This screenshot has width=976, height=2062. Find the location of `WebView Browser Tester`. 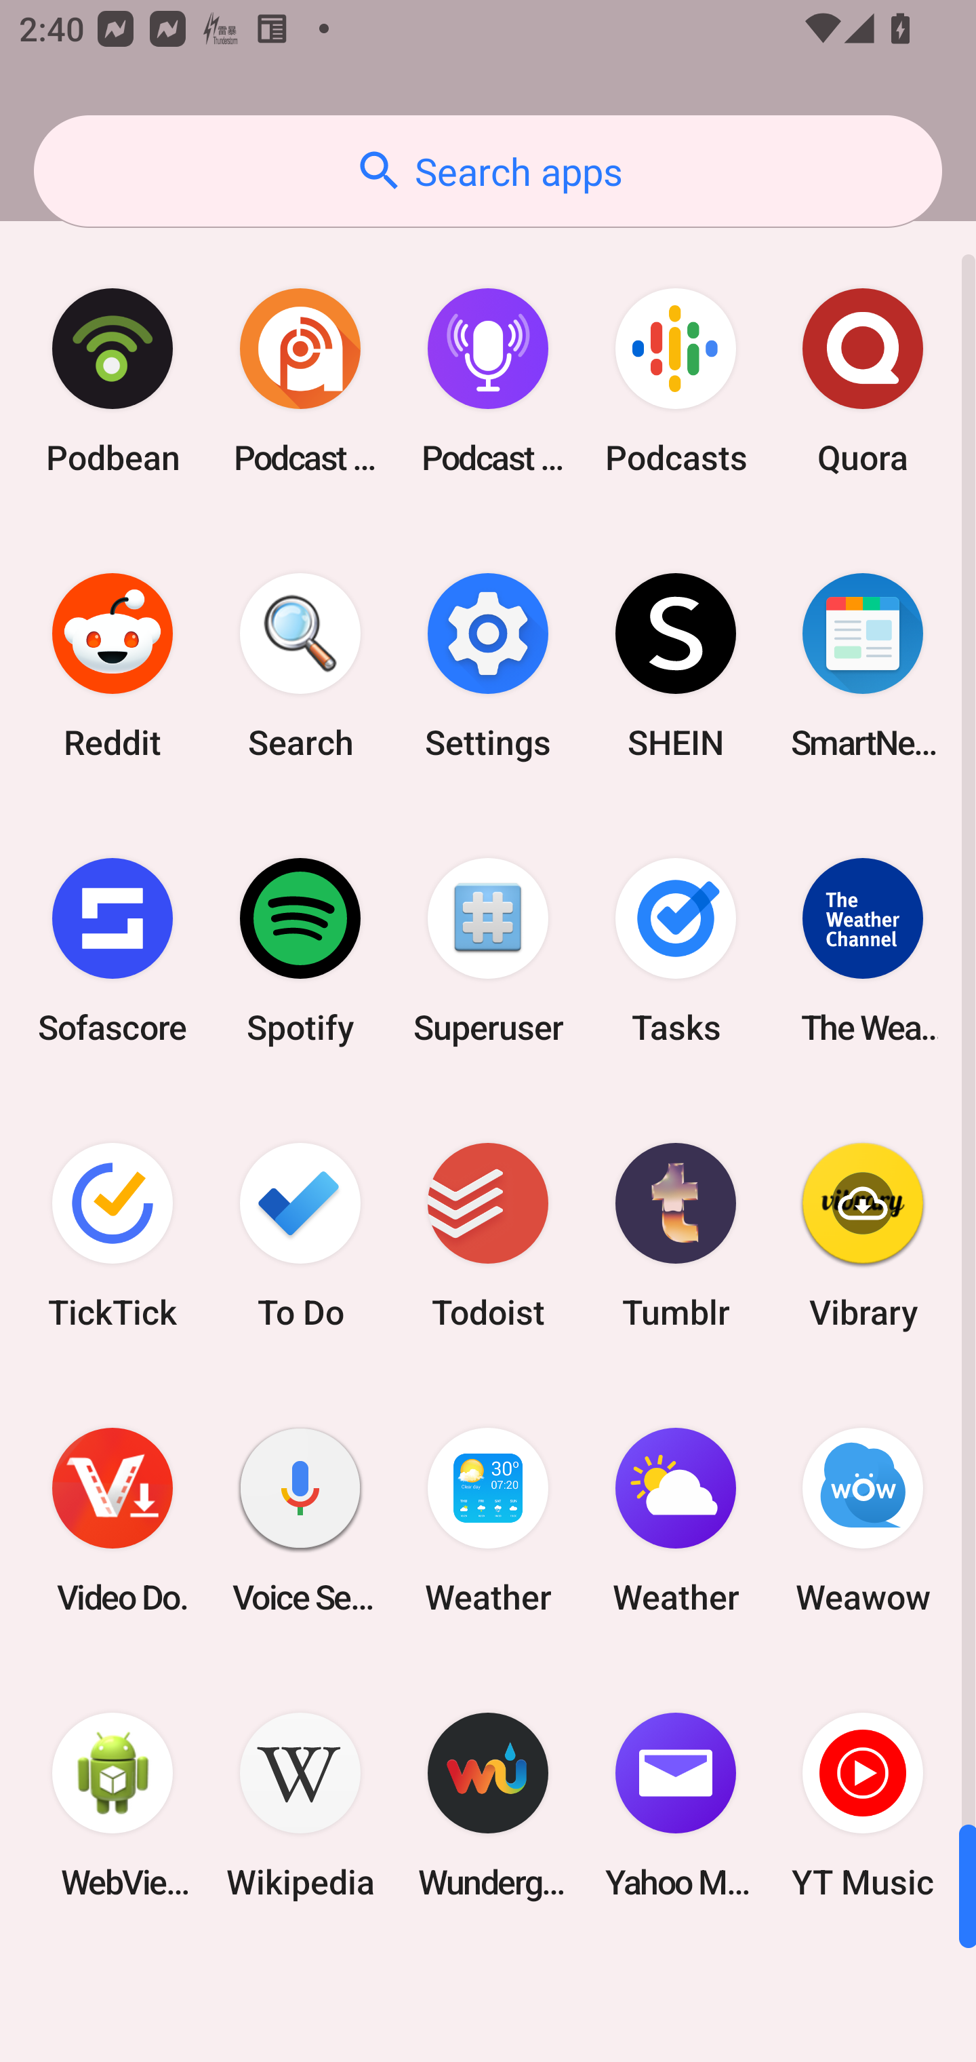

WebView Browser Tester is located at coordinates (113, 1806).